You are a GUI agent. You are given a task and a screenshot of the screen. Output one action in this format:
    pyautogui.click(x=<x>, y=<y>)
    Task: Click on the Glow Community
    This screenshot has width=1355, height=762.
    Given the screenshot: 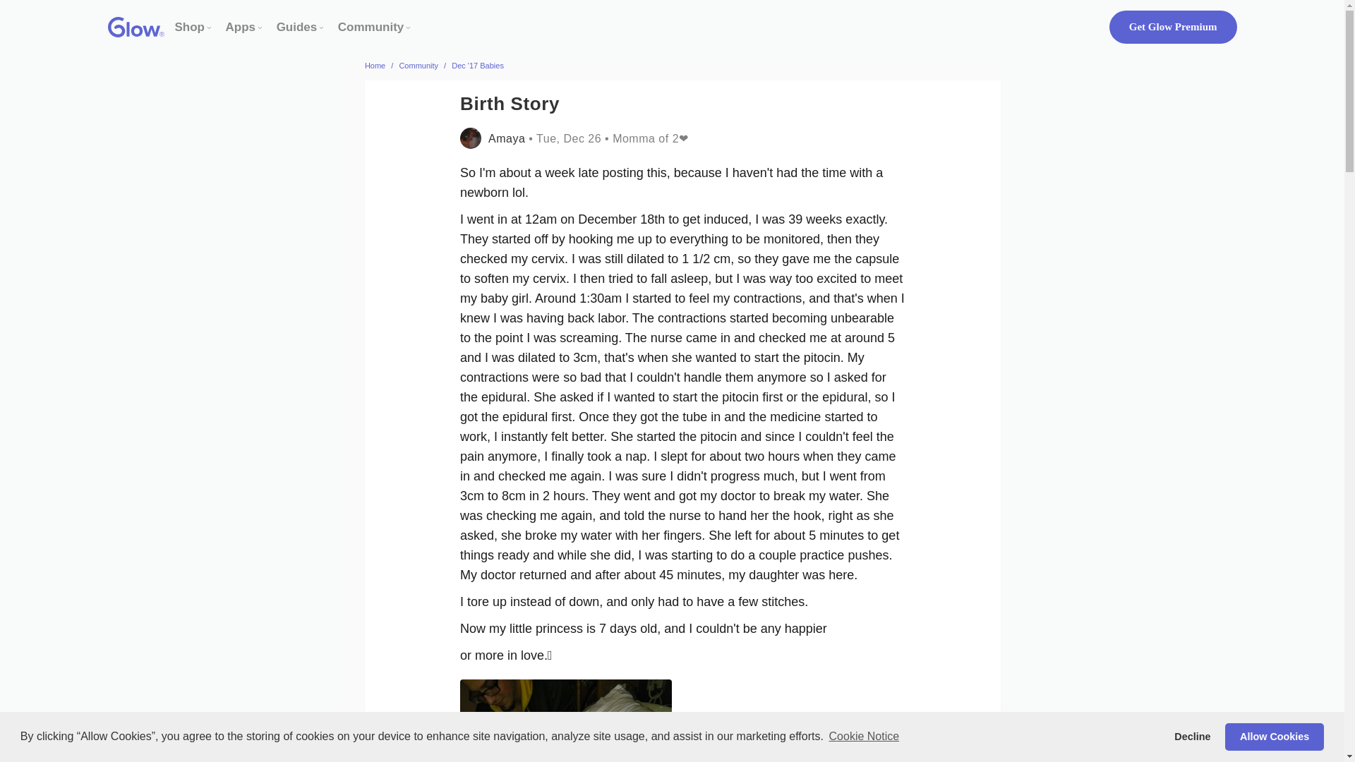 What is the action you would take?
    pyautogui.click(x=371, y=27)
    